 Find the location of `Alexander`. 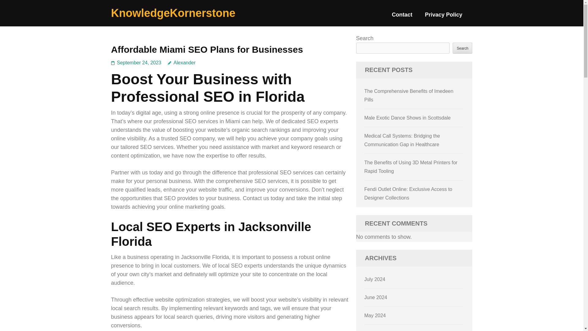

Alexander is located at coordinates (182, 63).